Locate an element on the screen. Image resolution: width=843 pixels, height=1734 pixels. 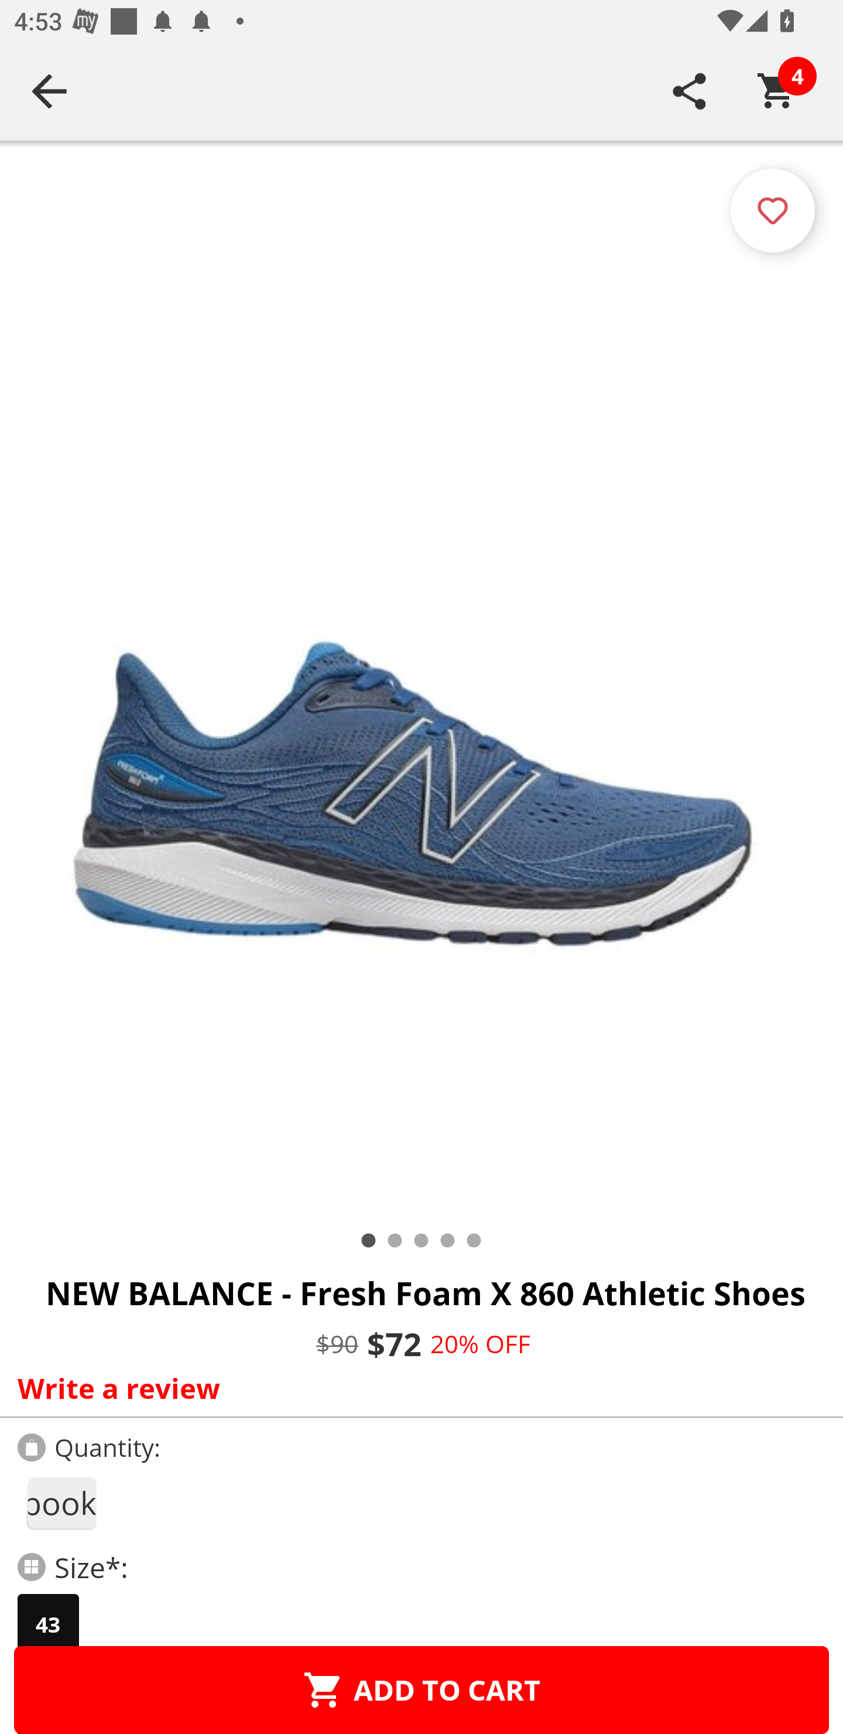
43 is located at coordinates (48, 1624).